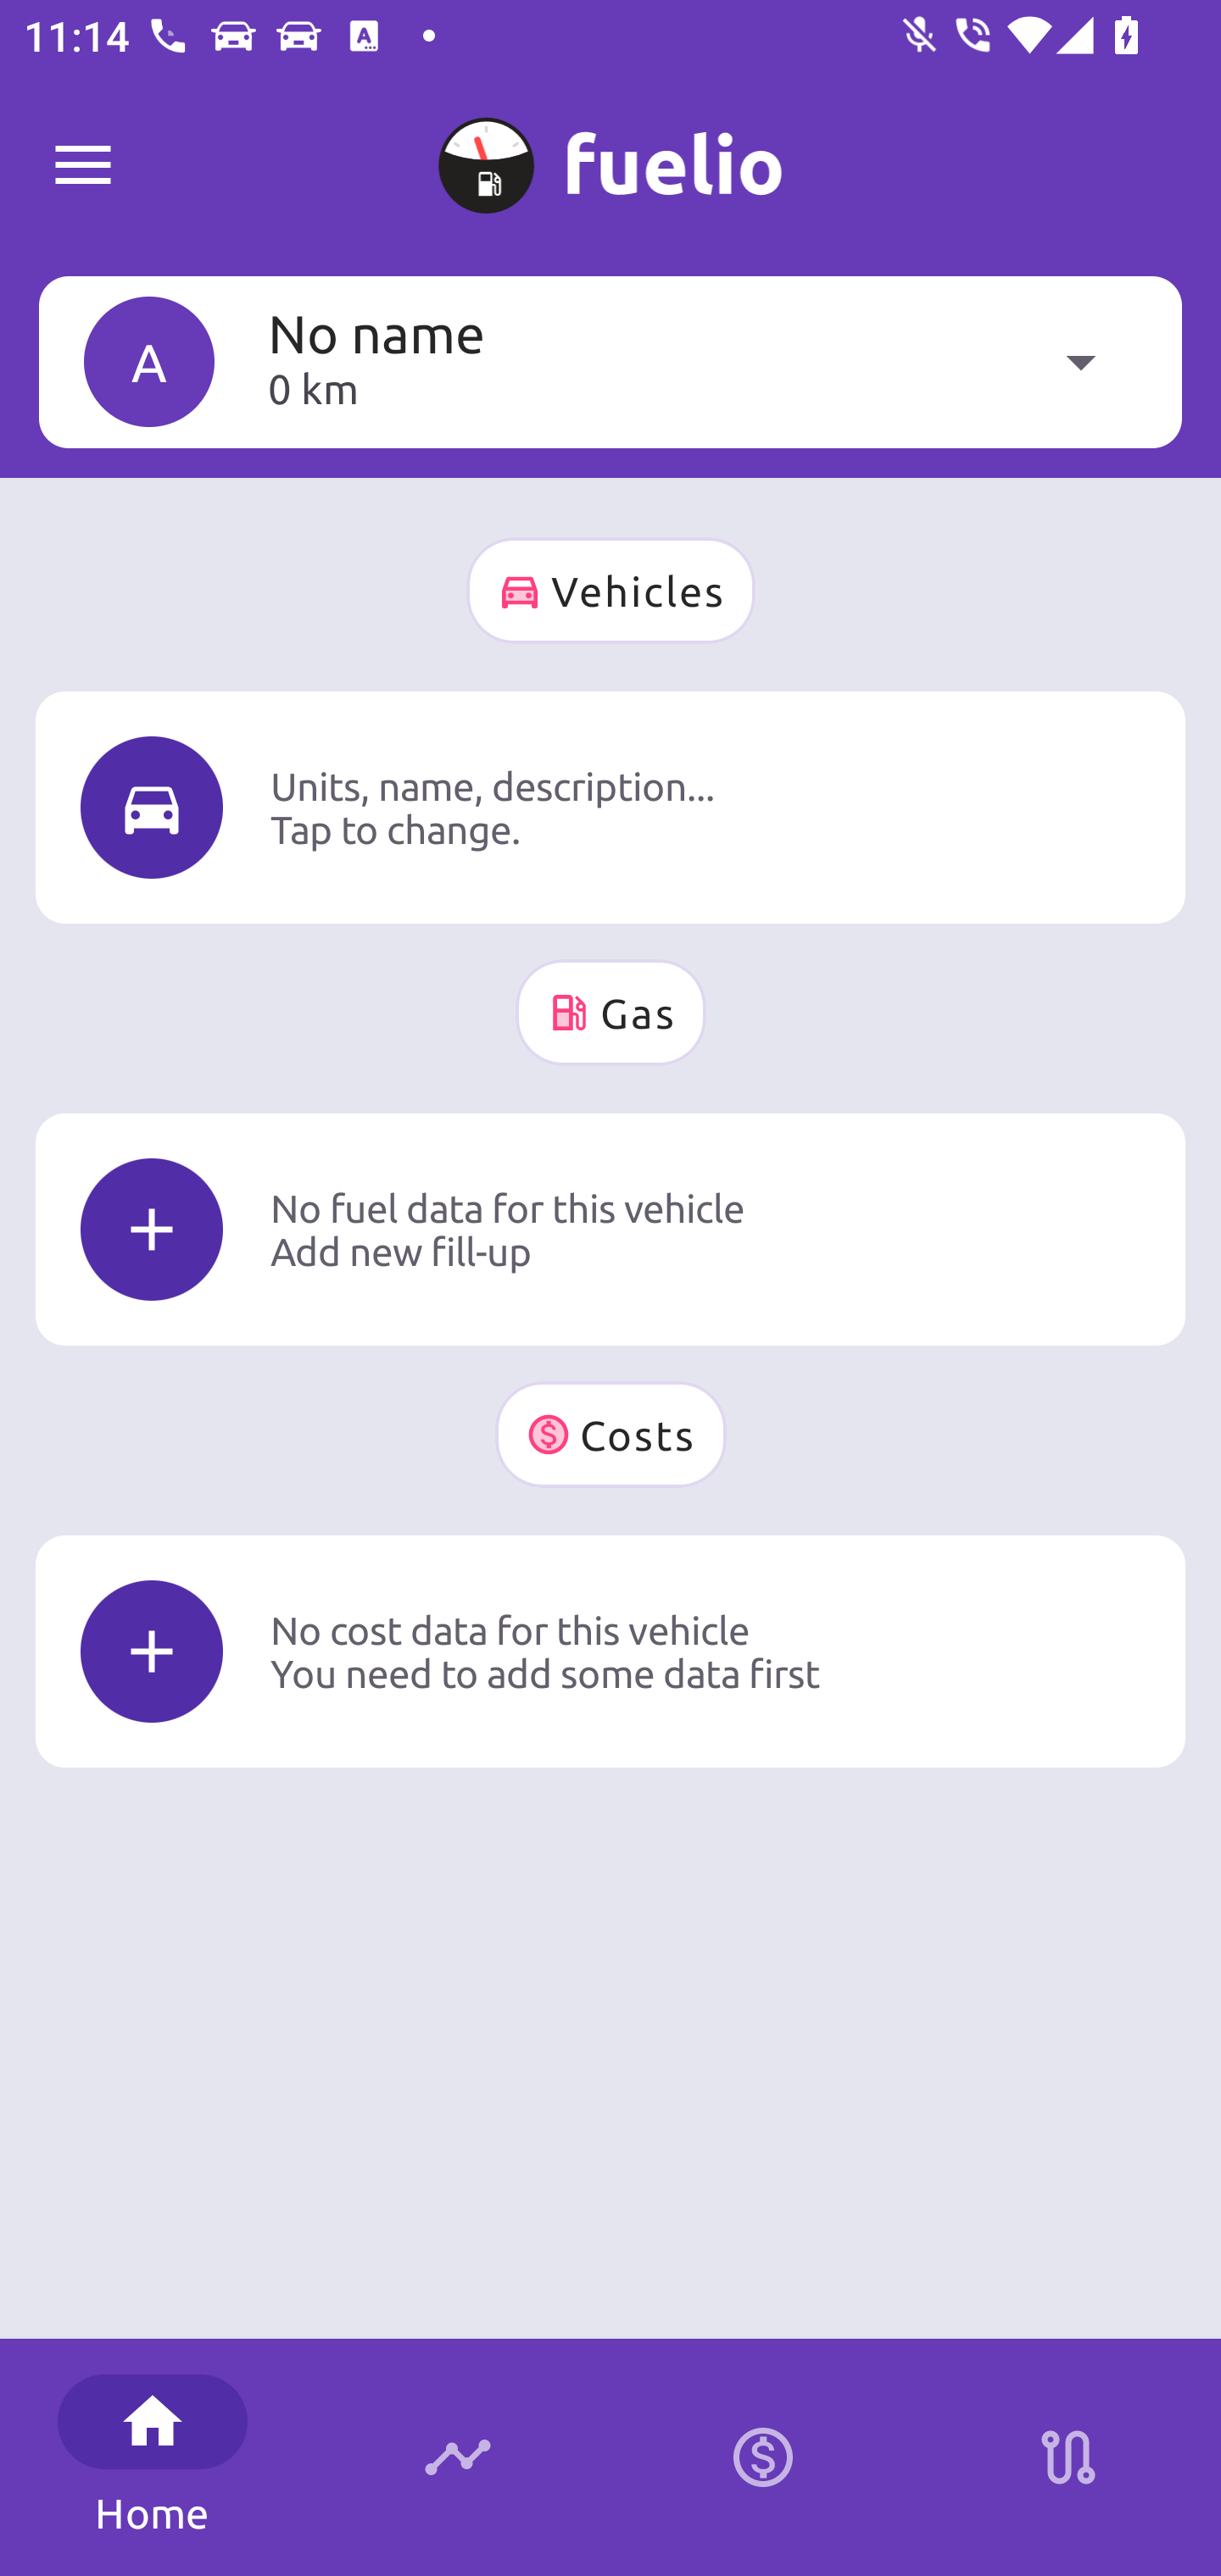  What do you see at coordinates (1068, 2457) in the screenshot?
I see `Stations on route` at bounding box center [1068, 2457].